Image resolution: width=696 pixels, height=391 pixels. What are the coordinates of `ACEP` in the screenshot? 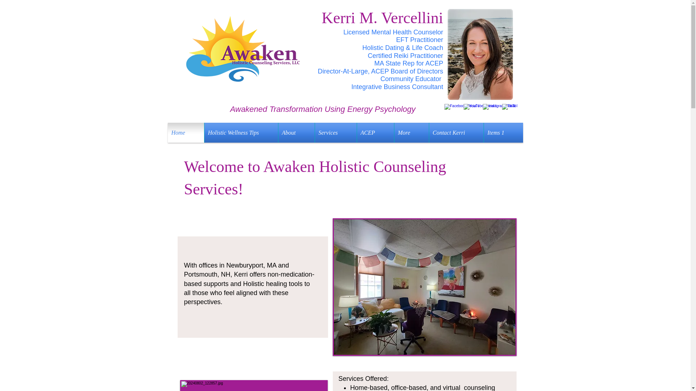 It's located at (375, 133).